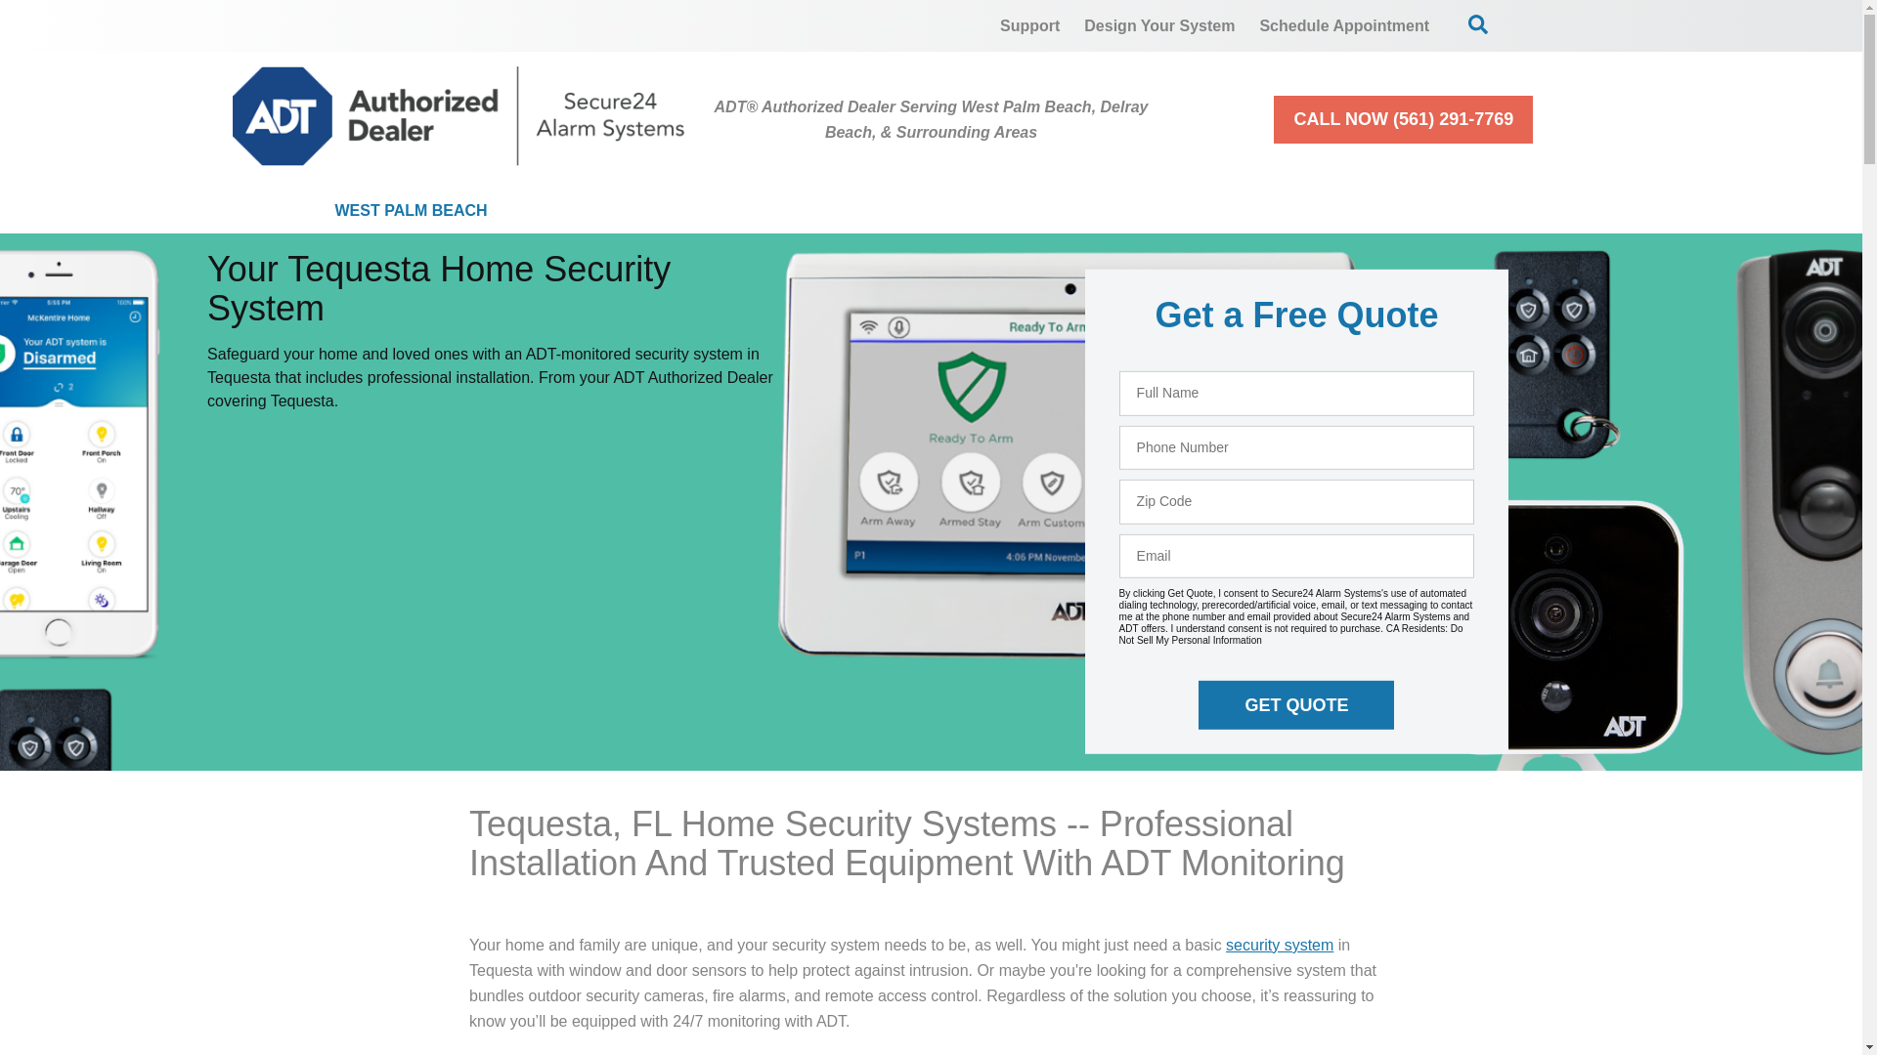 The height and width of the screenshot is (1055, 1877). Describe the element at coordinates (1478, 23) in the screenshot. I see `Open Search` at that location.